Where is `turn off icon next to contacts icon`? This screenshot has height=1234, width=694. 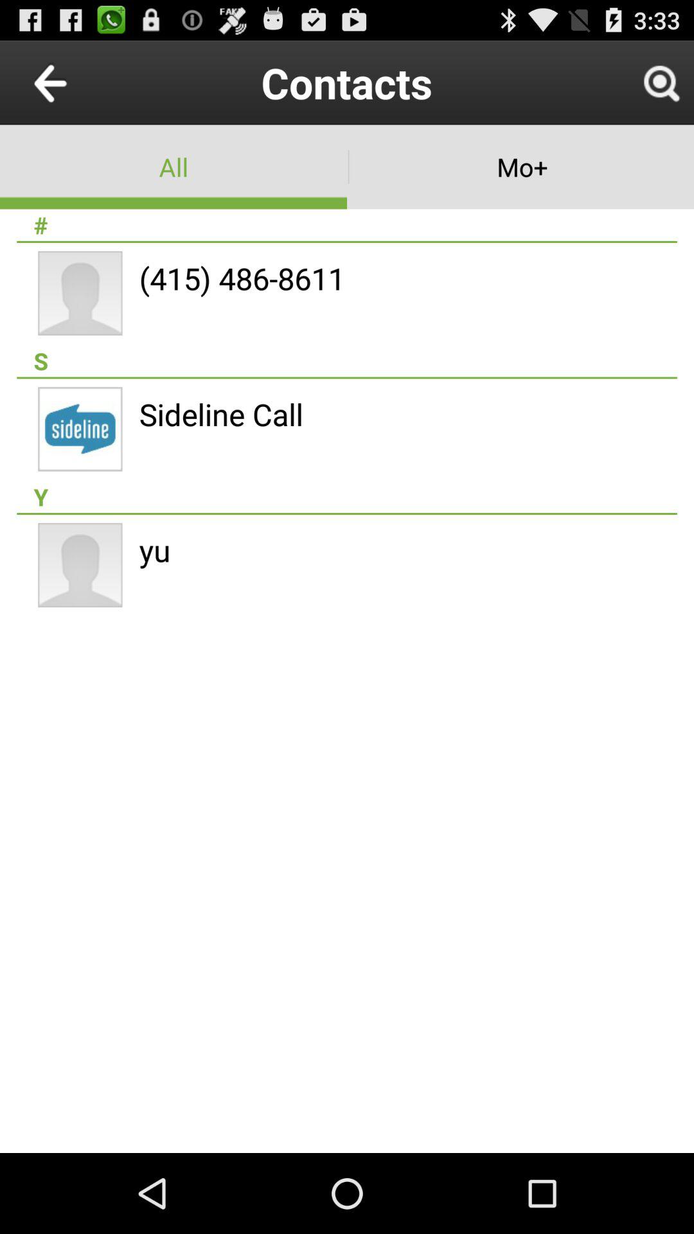
turn off icon next to contacts icon is located at coordinates (661, 82).